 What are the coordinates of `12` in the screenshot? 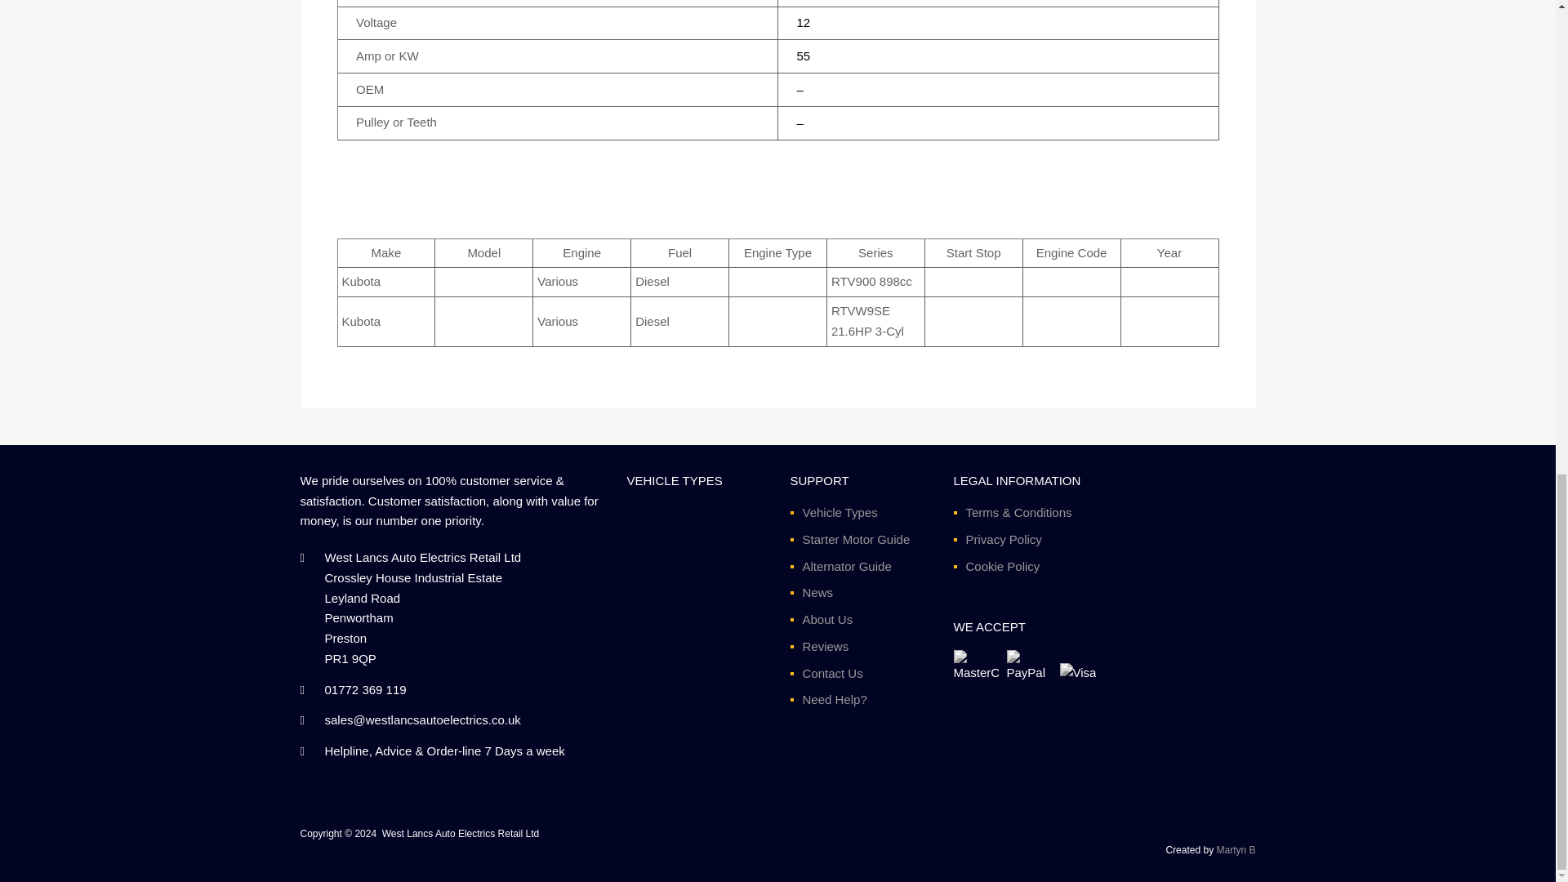 It's located at (804, 22).